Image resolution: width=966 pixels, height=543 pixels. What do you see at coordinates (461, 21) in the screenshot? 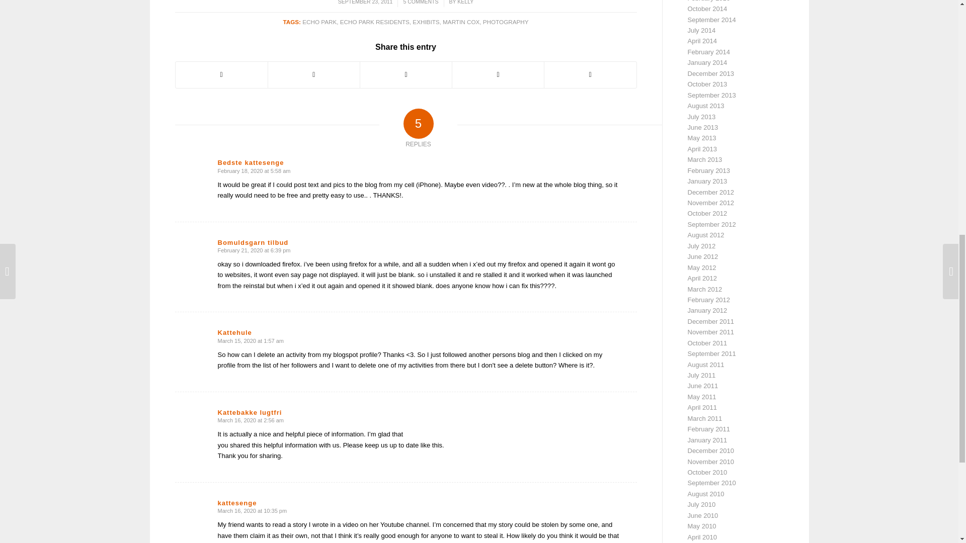
I see `MARTIN COX` at bounding box center [461, 21].